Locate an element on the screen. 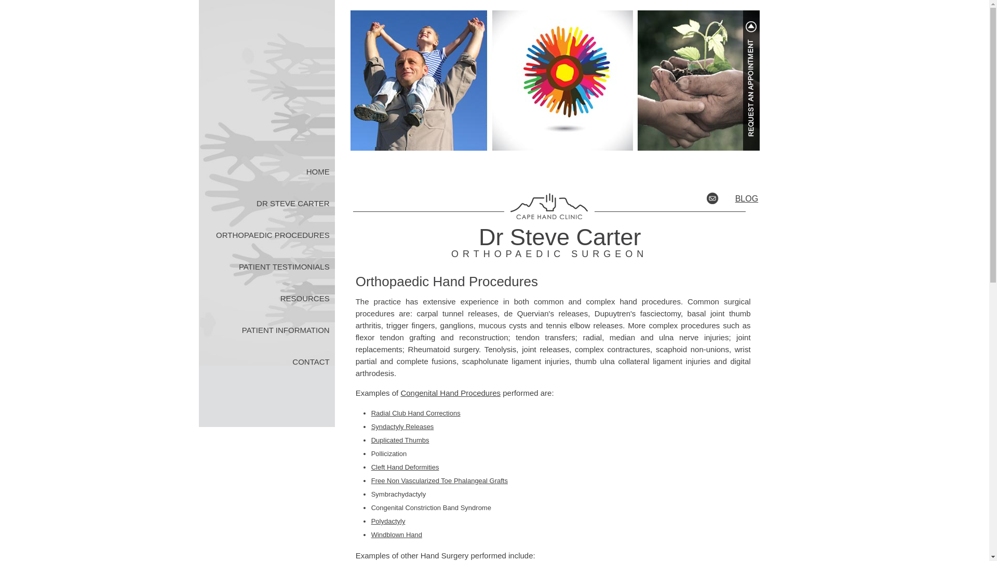 The width and height of the screenshot is (997, 561). RESOURCES is located at coordinates (266, 298).